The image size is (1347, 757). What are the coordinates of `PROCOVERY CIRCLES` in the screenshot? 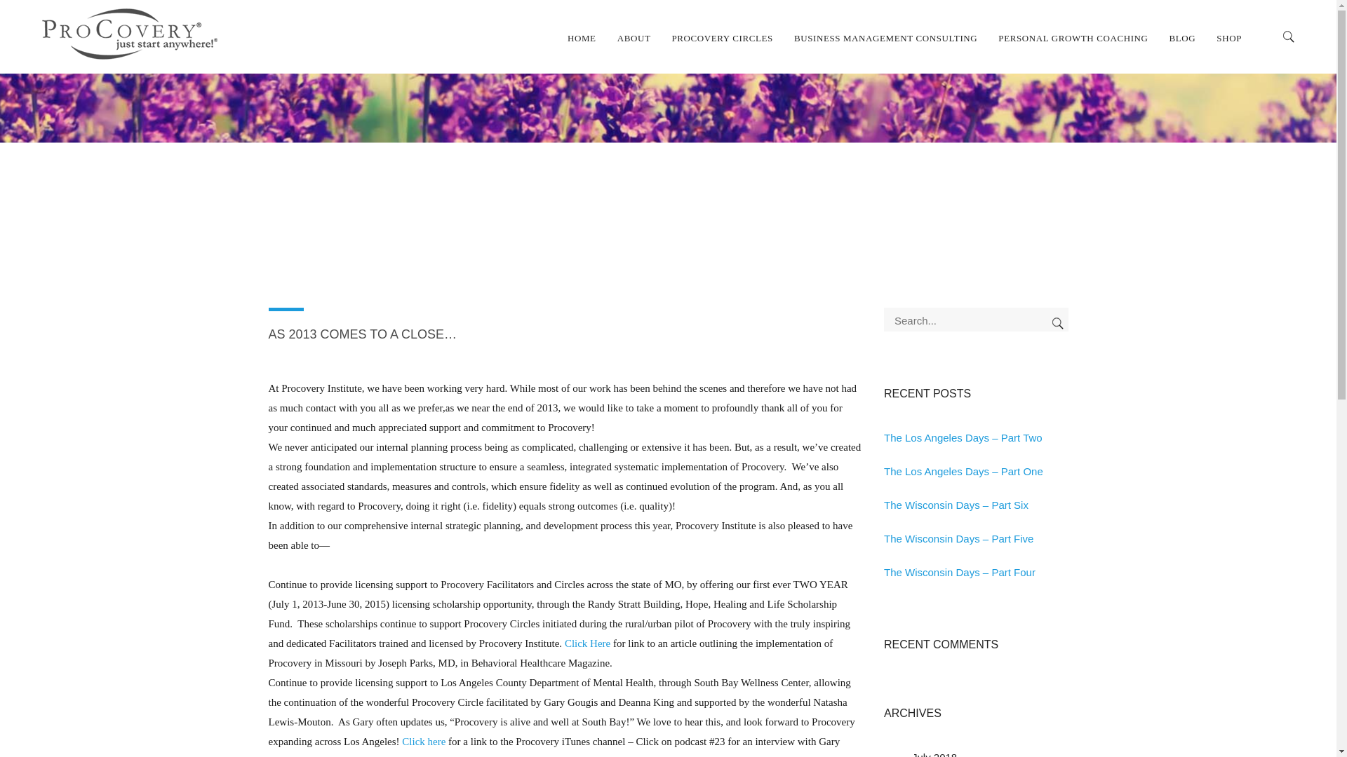 It's located at (721, 36).